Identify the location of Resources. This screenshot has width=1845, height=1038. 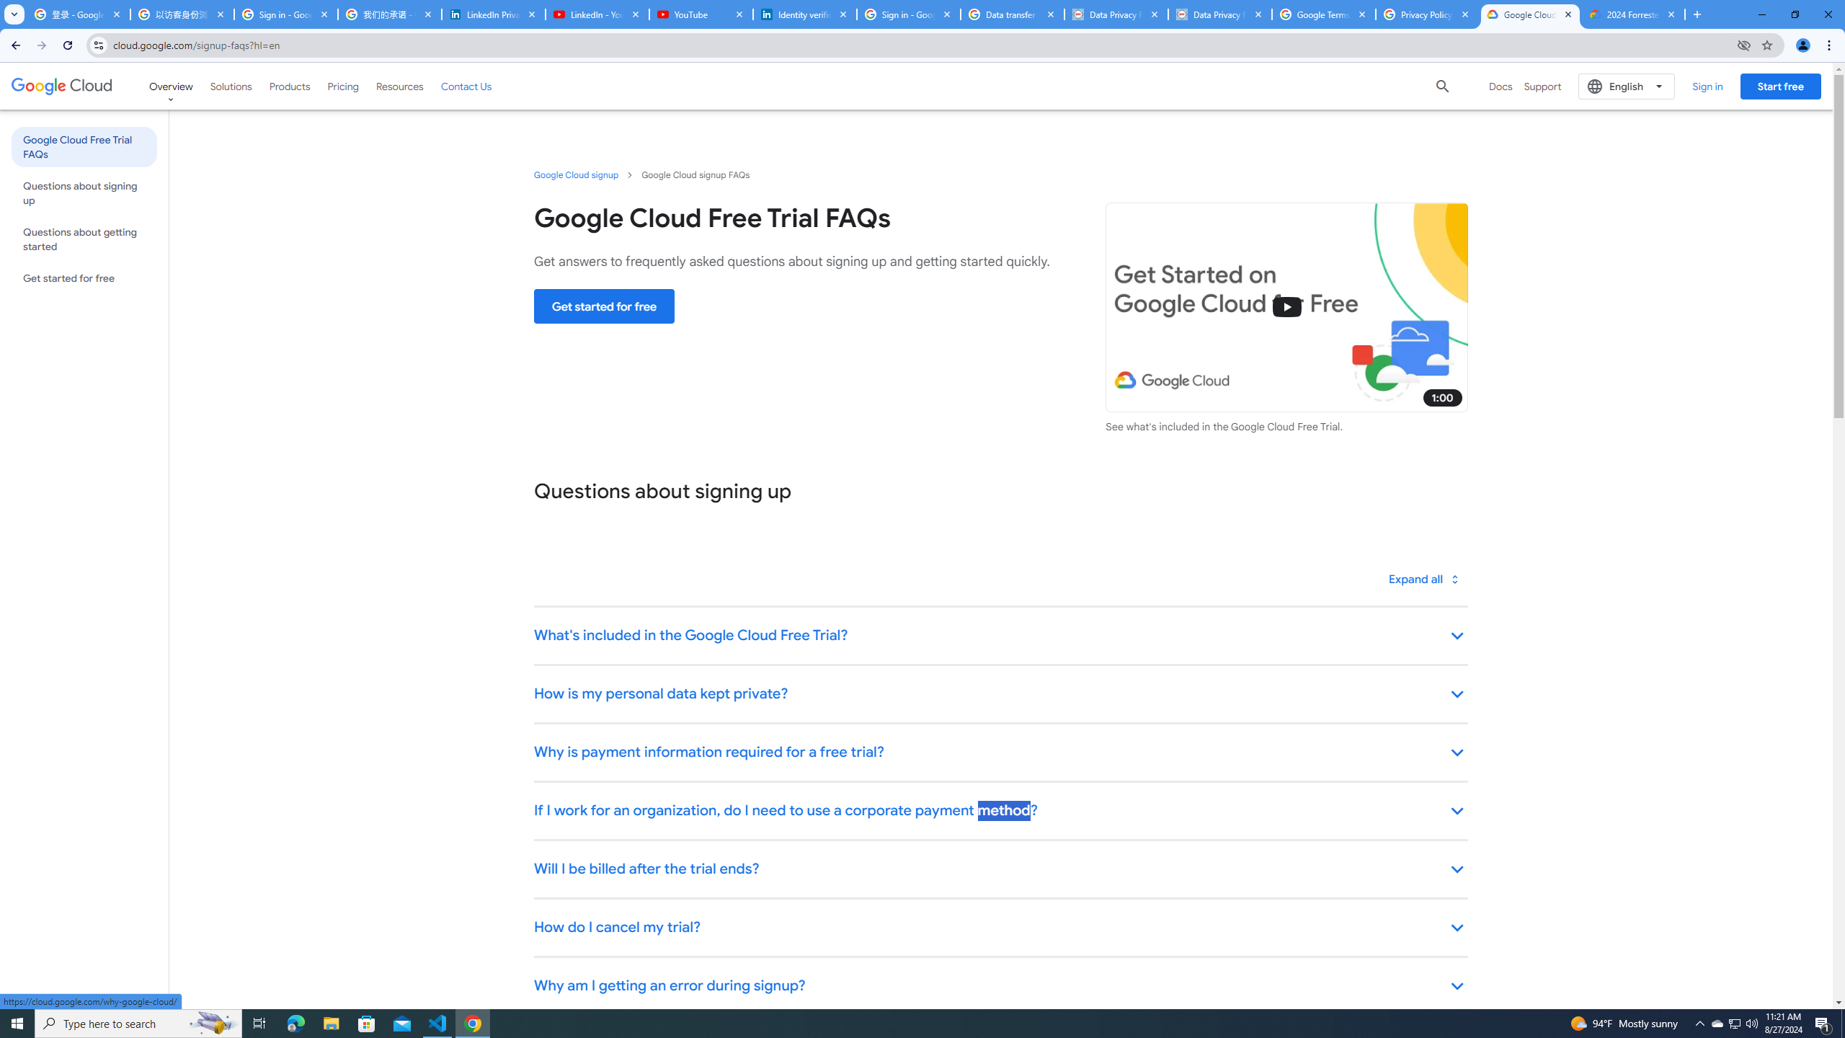
(399, 86).